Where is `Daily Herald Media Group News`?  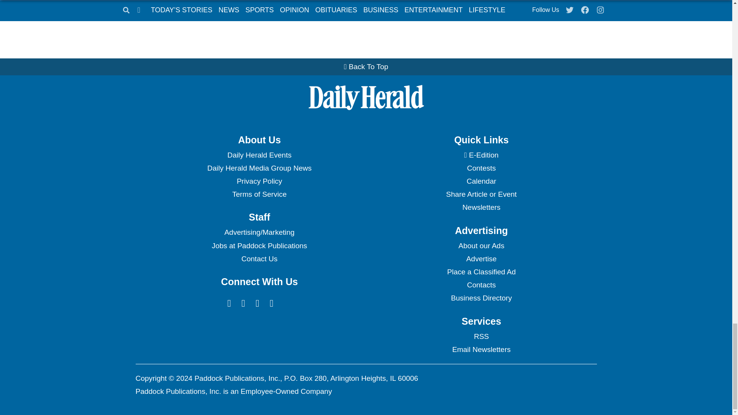
Daily Herald Media Group News is located at coordinates (259, 168).